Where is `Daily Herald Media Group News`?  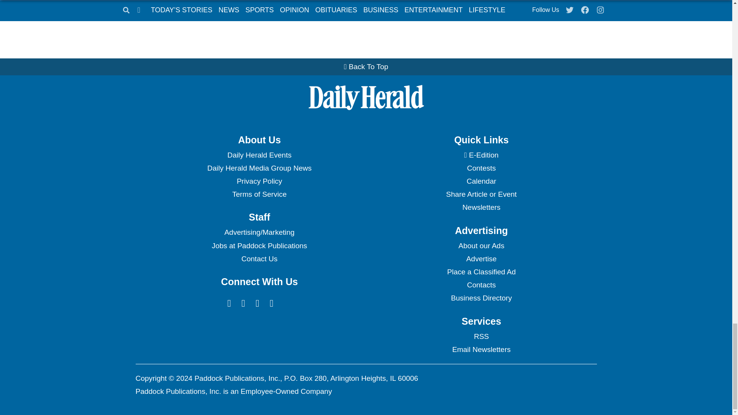
Daily Herald Media Group News is located at coordinates (259, 168).